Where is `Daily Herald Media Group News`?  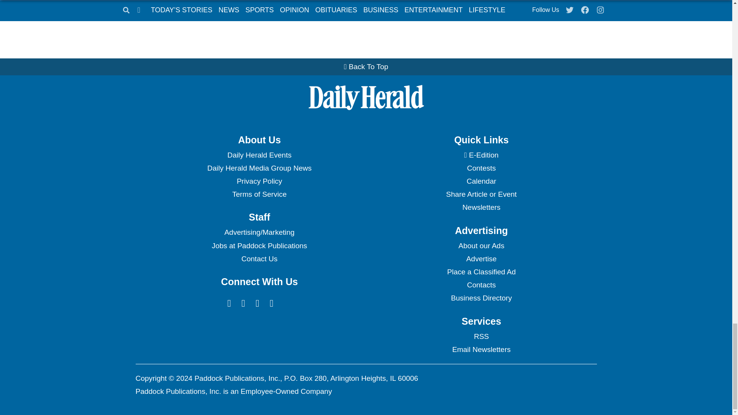
Daily Herald Media Group News is located at coordinates (259, 168).